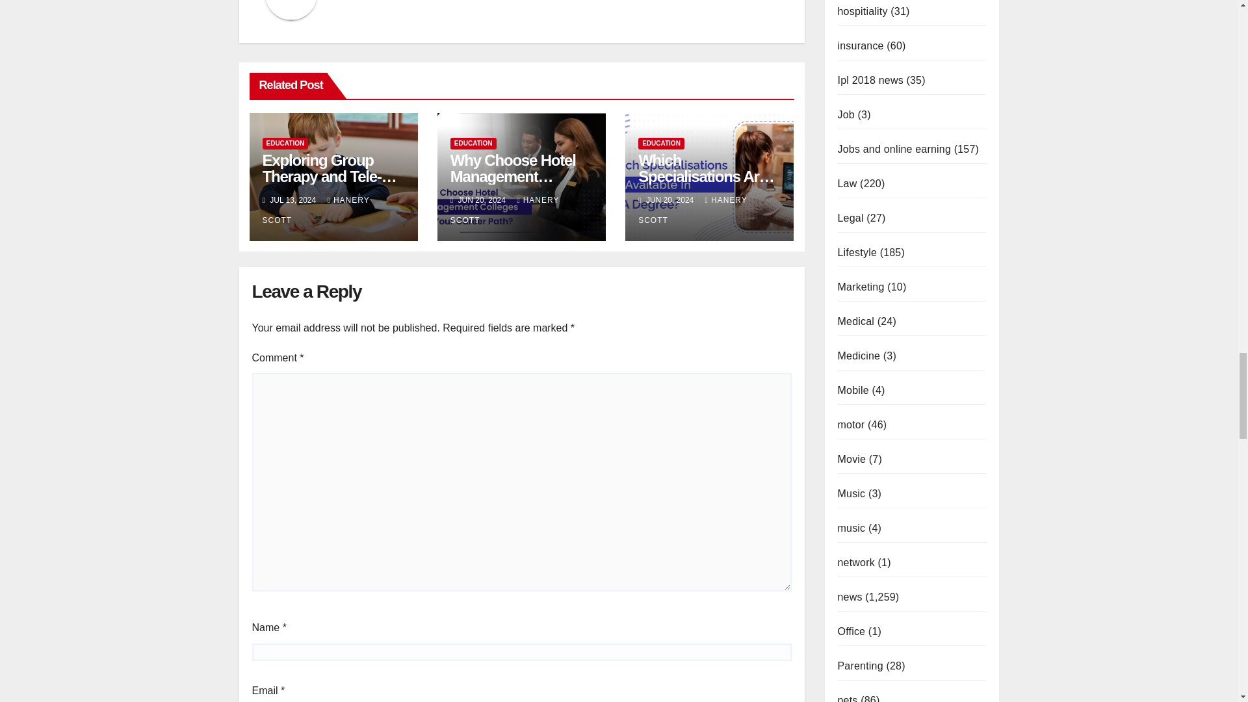  Describe the element at coordinates (473, 143) in the screenshot. I see `EDUCATION` at that location.